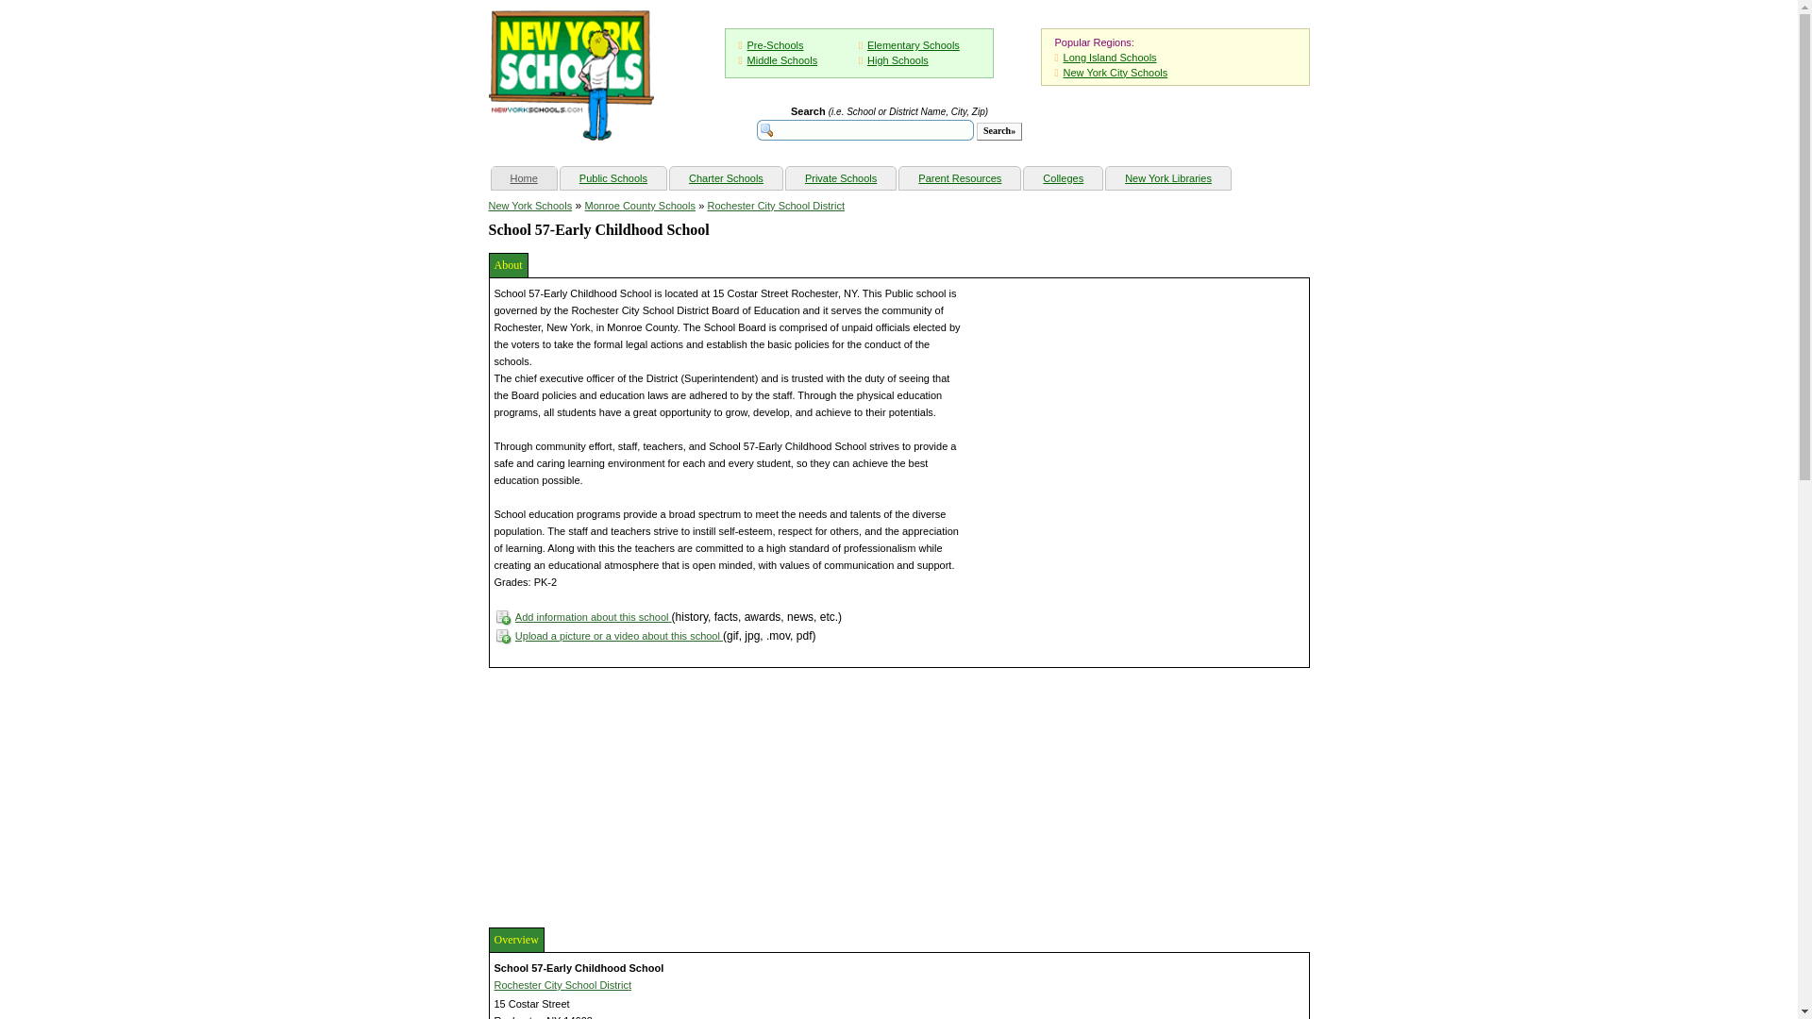 This screenshot has width=1812, height=1019. Describe the element at coordinates (563, 984) in the screenshot. I see `Rochester City School District` at that location.